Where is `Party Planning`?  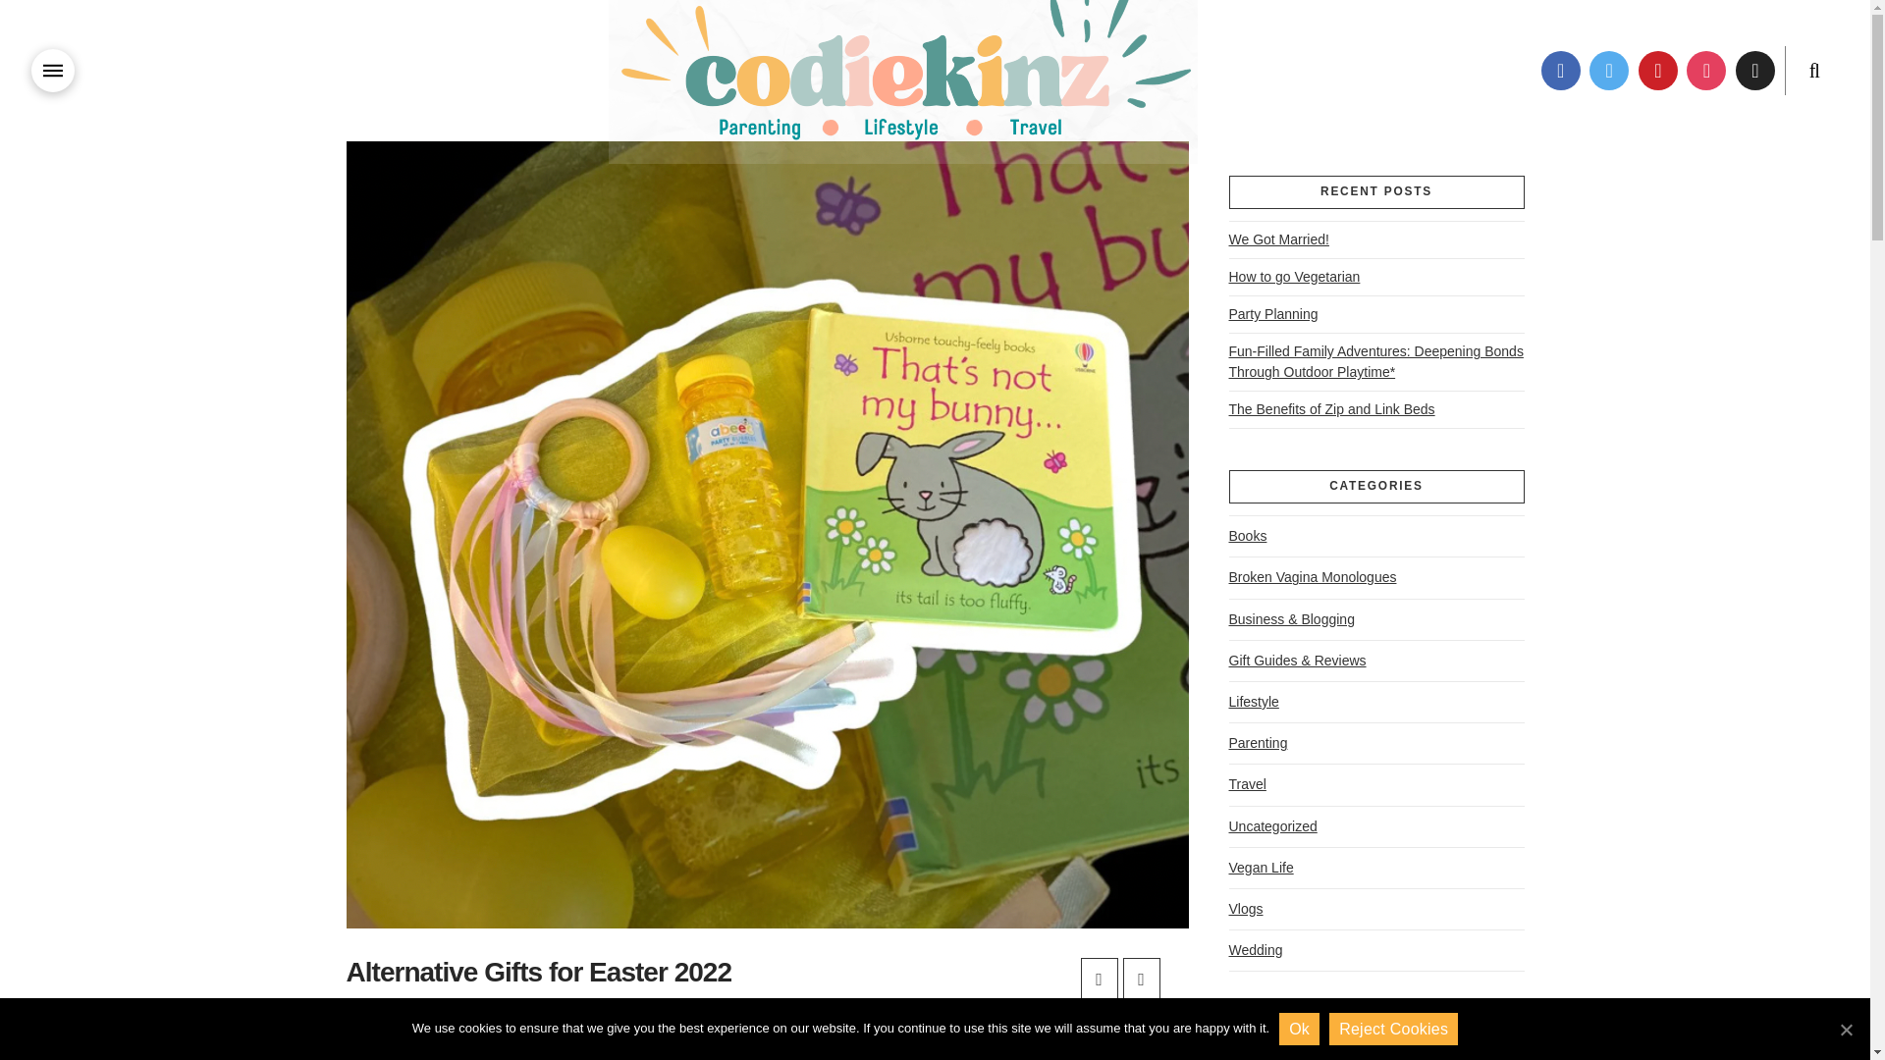
Party Planning is located at coordinates (1272, 313).